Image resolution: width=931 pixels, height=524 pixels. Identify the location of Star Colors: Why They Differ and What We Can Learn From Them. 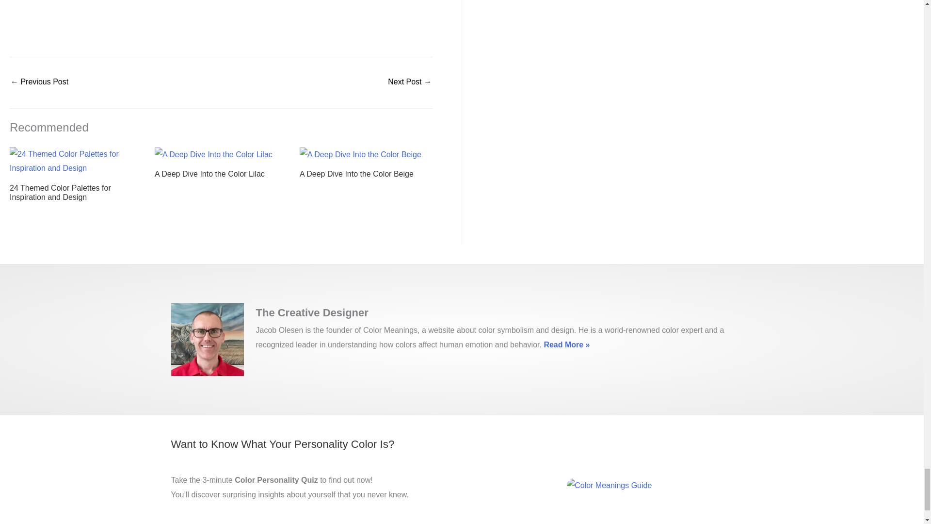
(410, 82).